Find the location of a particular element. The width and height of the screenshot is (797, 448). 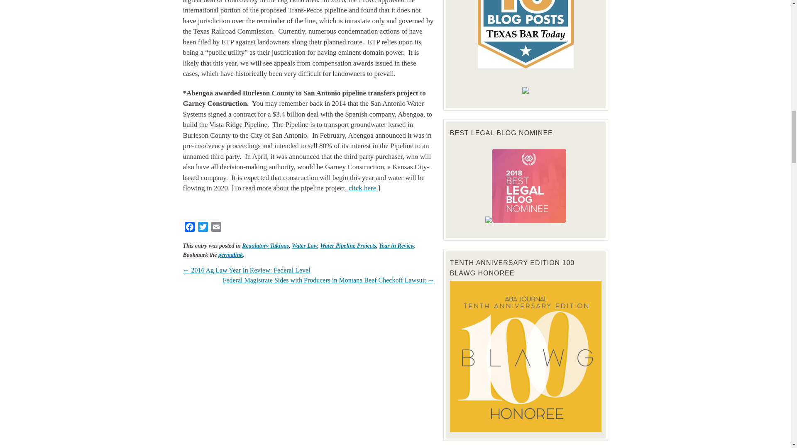

Regulatory Takings is located at coordinates (265, 246).